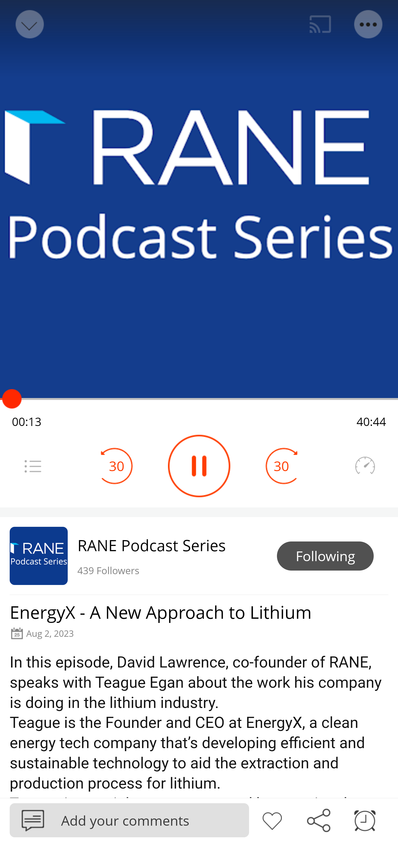 The height and width of the screenshot is (842, 398). I want to click on Cast. Disconnected, so click(320, 24).